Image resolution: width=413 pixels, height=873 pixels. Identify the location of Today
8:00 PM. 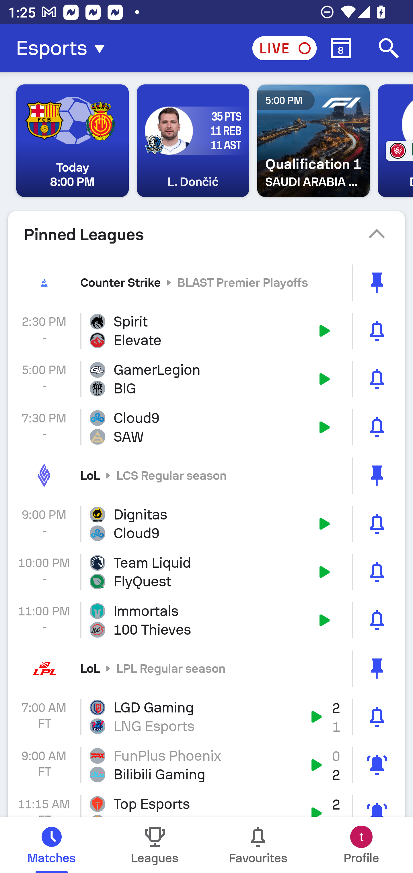
(73, 141).